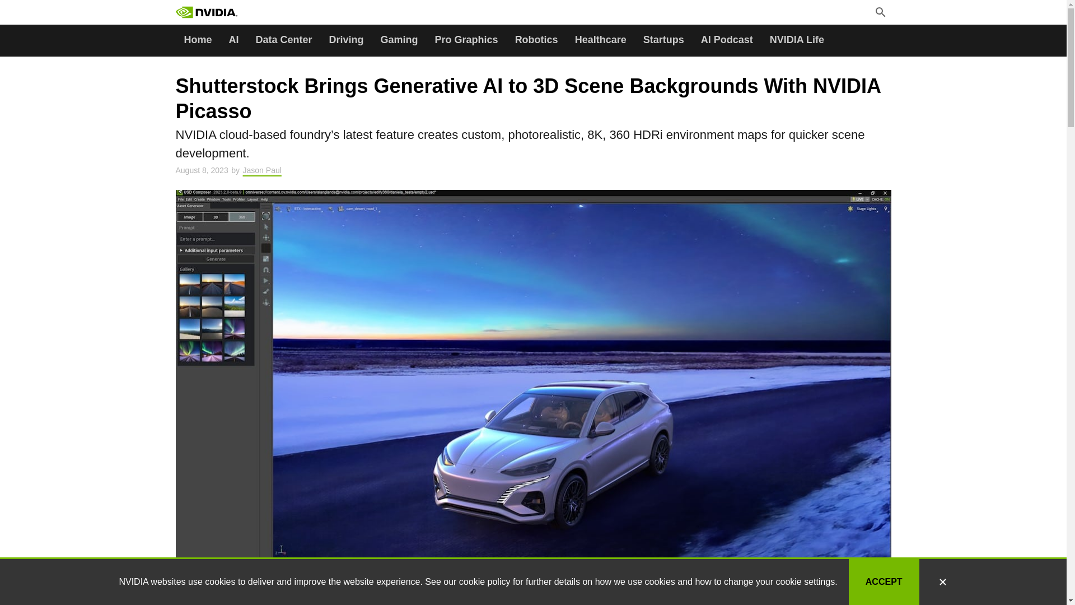  Describe the element at coordinates (207, 12) in the screenshot. I see `Artificial Intelligence Computing Leadership from NVIDIA` at that location.